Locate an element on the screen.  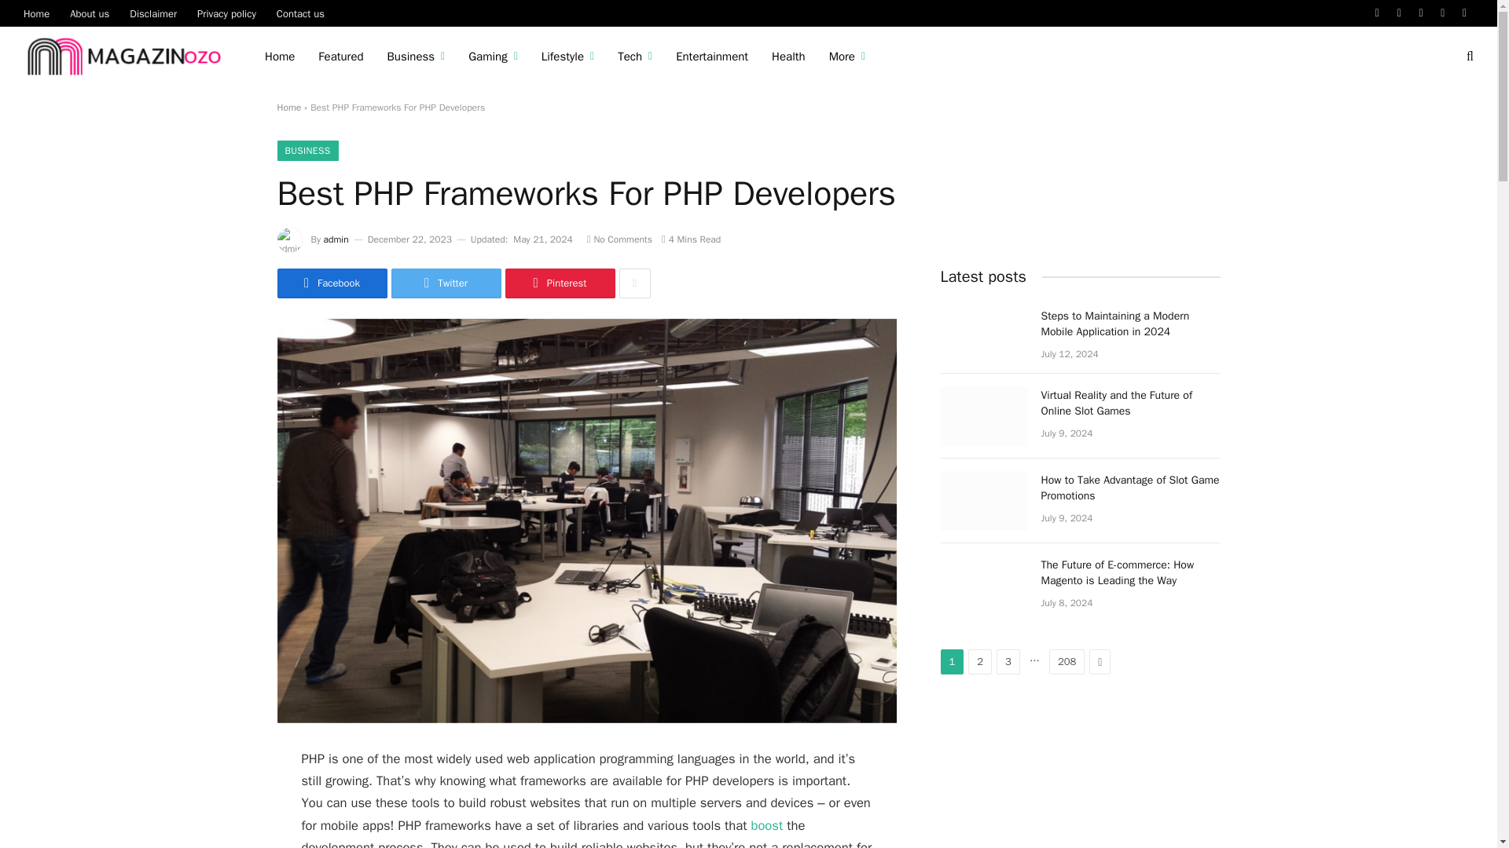
More is located at coordinates (847, 57).